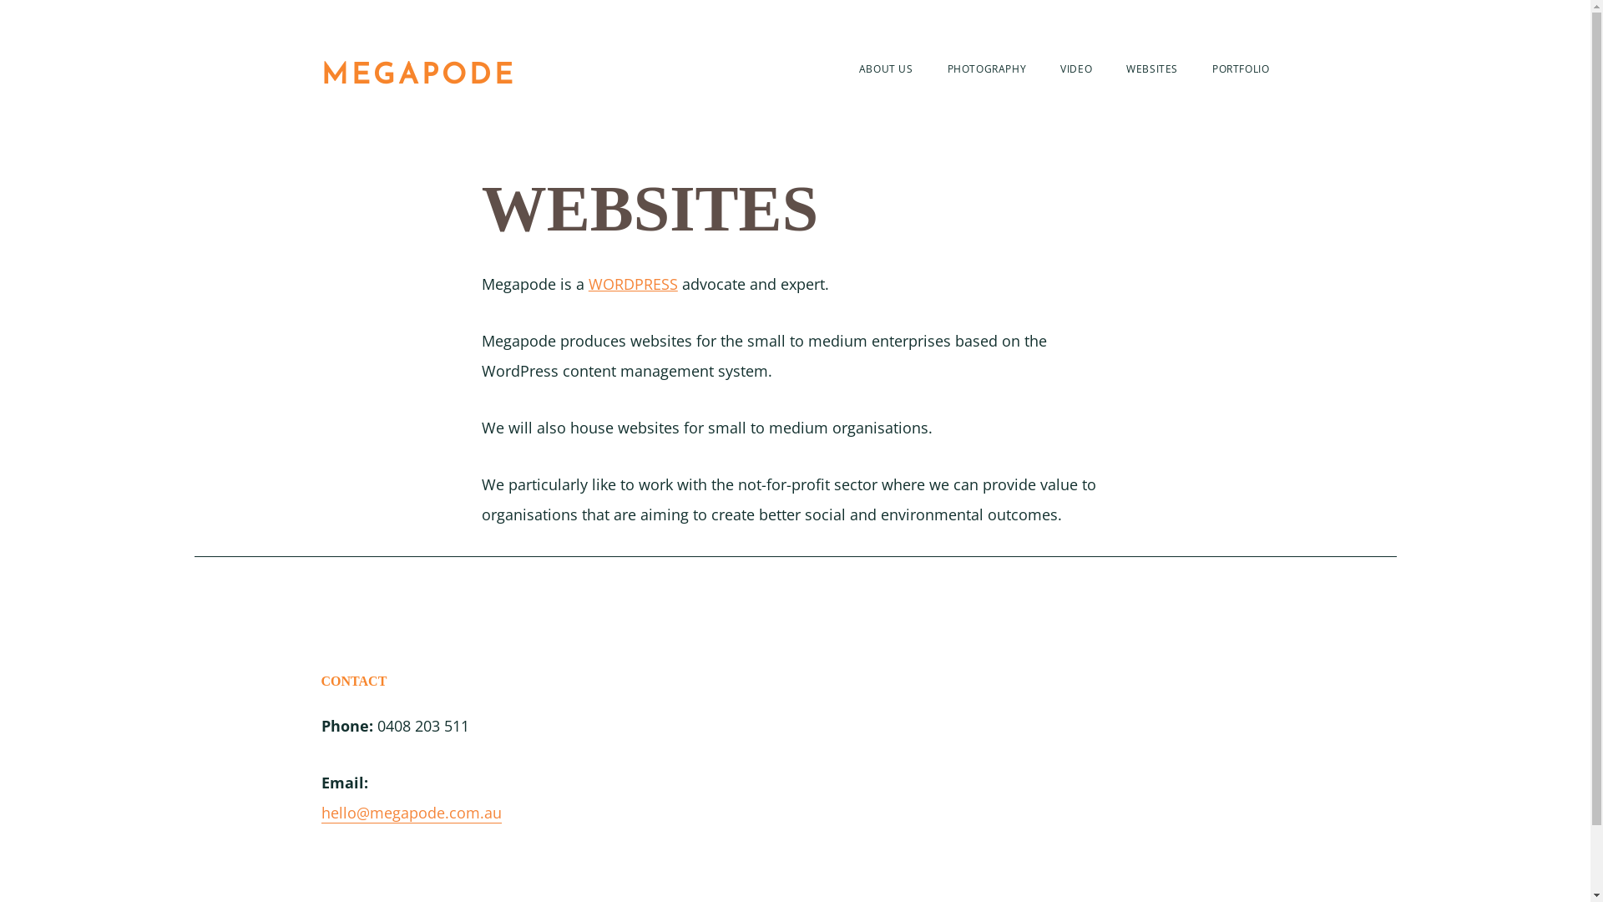 The height and width of the screenshot is (902, 1603). Describe the element at coordinates (411, 813) in the screenshot. I see `hello@megapode.com.au` at that location.